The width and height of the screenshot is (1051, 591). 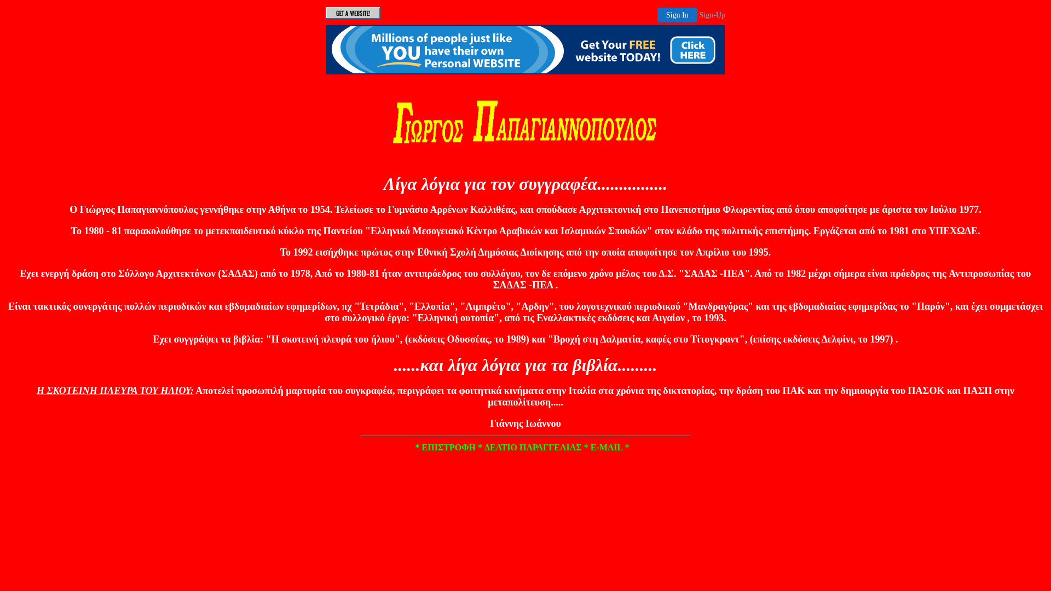 What do you see at coordinates (678, 15) in the screenshot?
I see `Sign In` at bounding box center [678, 15].